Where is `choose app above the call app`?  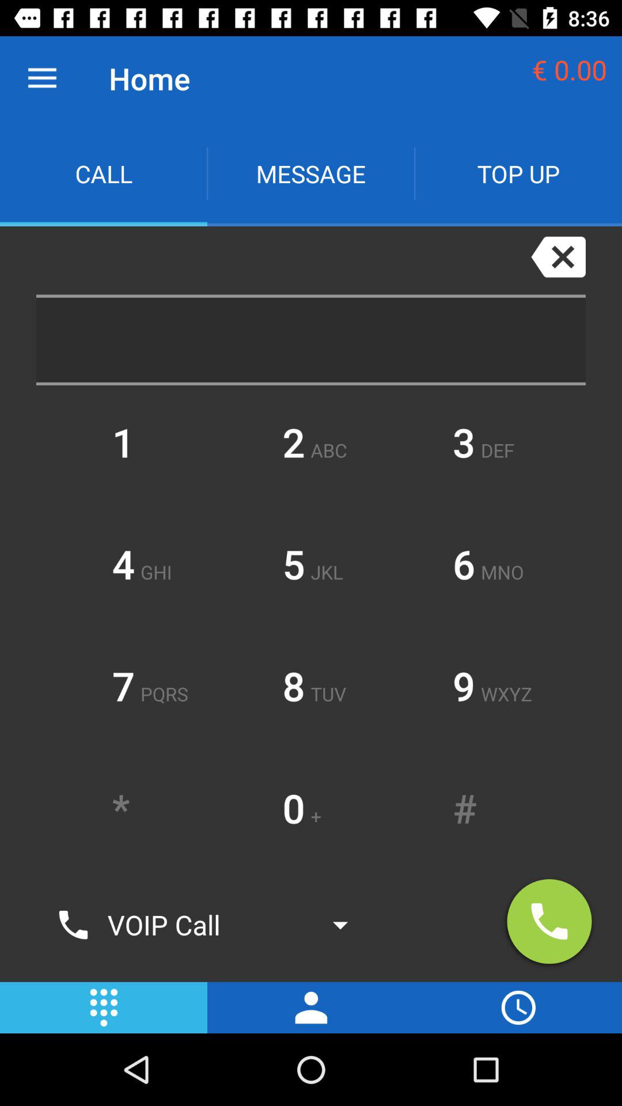
choose app above the call app is located at coordinates (42, 78).